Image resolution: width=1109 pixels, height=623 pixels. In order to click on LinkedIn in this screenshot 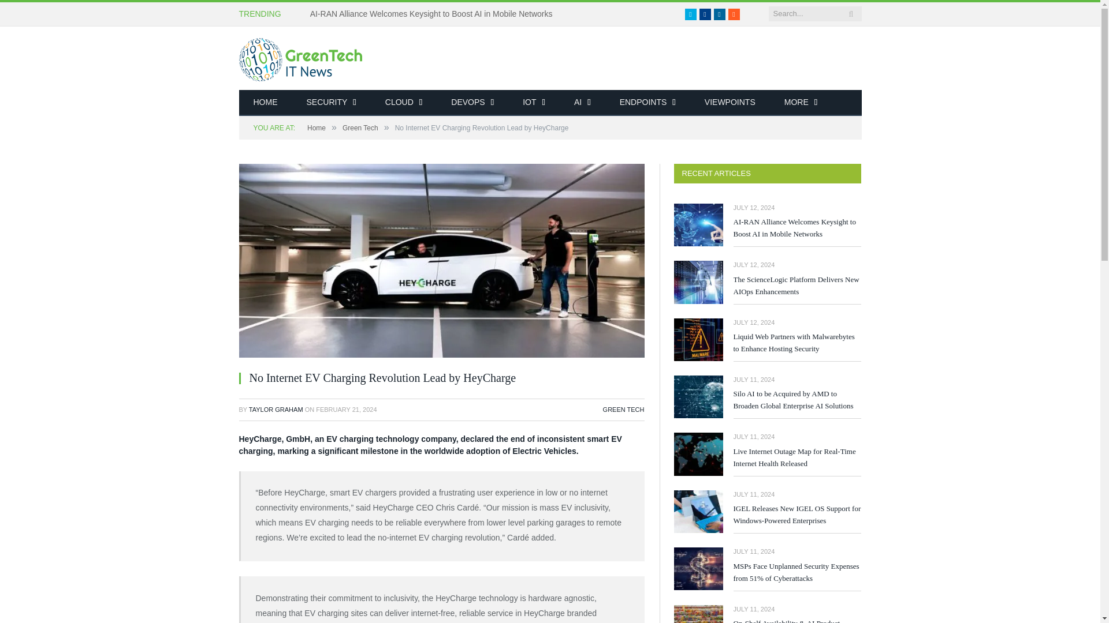, I will do `click(720, 14)`.